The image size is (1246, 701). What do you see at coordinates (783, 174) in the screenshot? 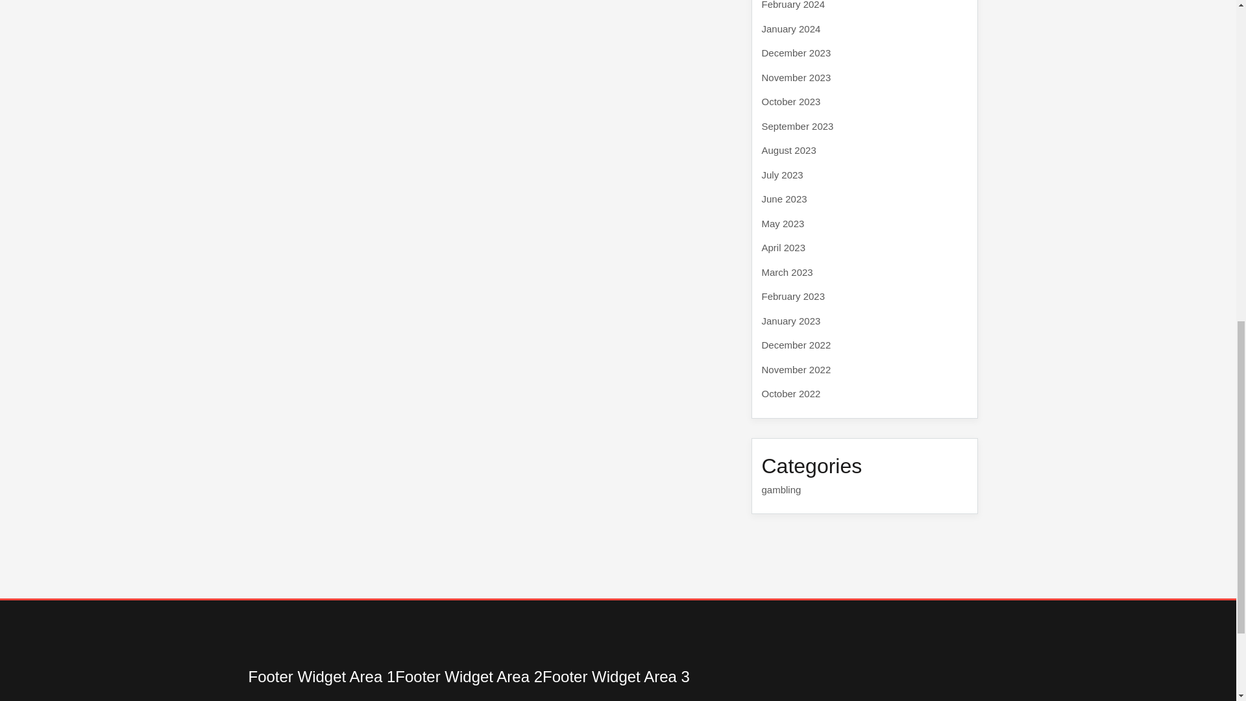
I see `July 2023` at bounding box center [783, 174].